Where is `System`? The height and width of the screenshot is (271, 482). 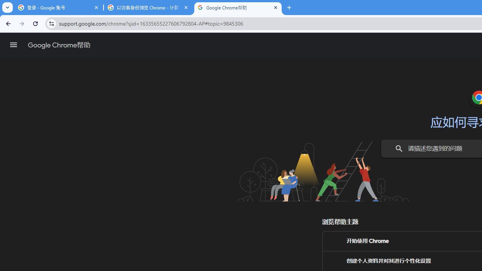
System is located at coordinates (4, 4).